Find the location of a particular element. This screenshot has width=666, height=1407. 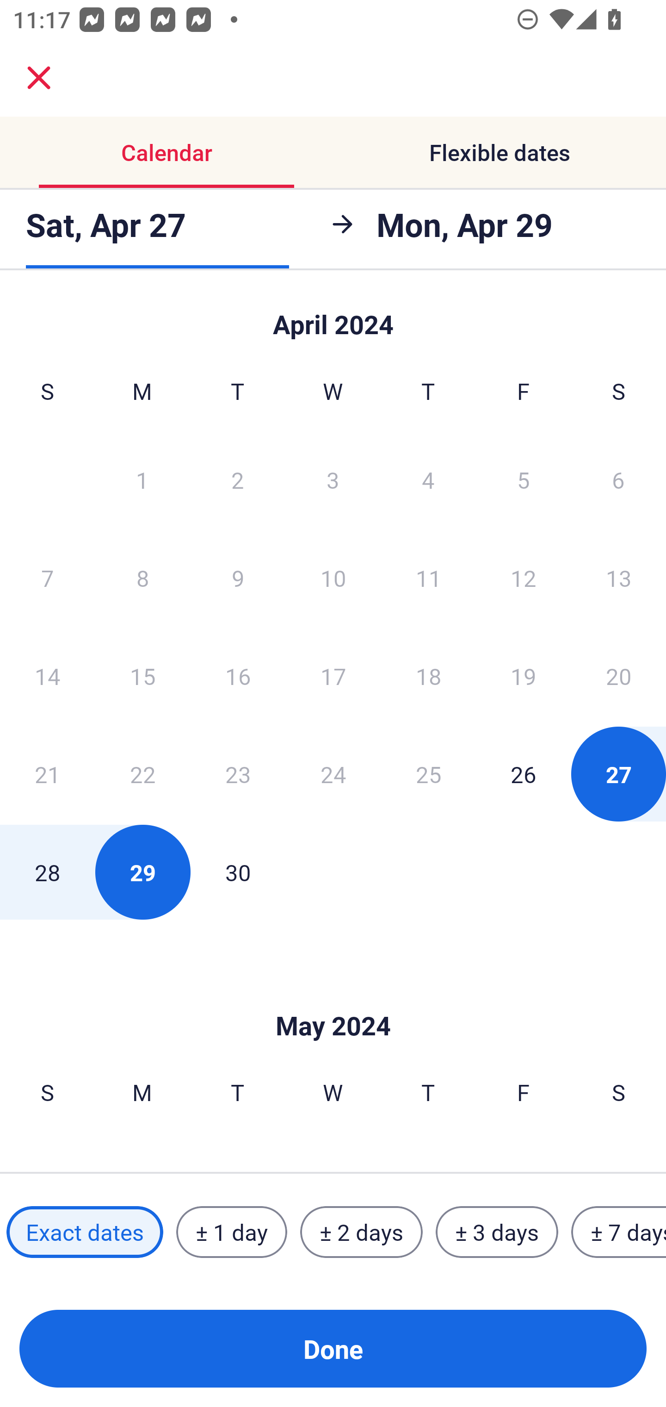

18 Thursday, April 18, 2024 is located at coordinates (428, 676).